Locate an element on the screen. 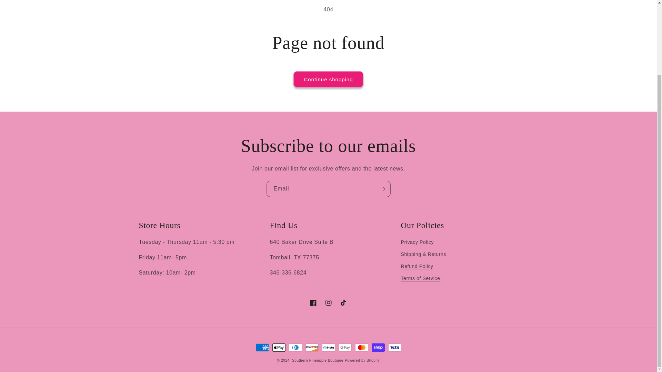 Image resolution: width=662 pixels, height=372 pixels. Privacy Policy is located at coordinates (417, 243).